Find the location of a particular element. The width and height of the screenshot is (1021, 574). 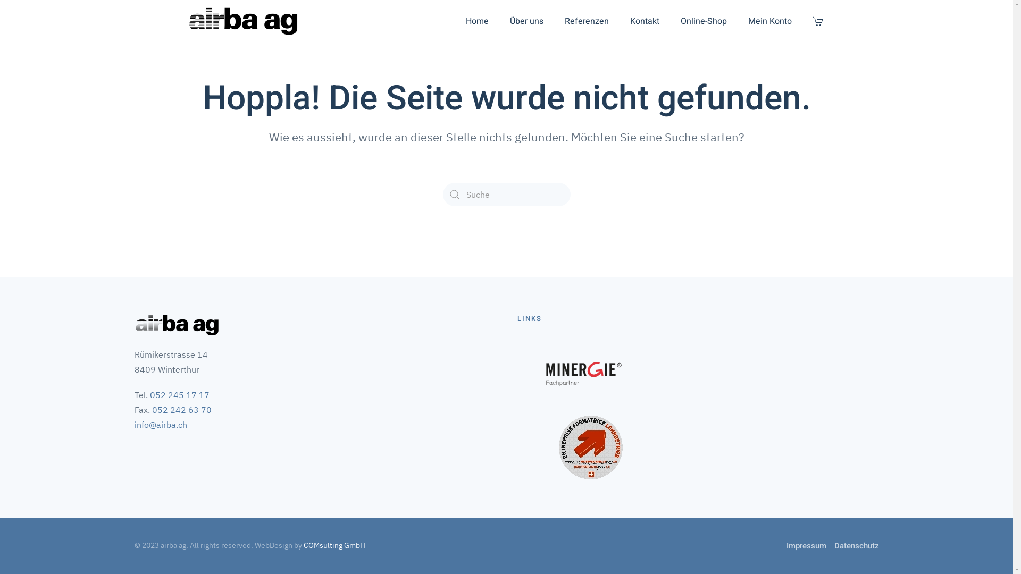

052 245 17 17 is located at coordinates (180, 395).